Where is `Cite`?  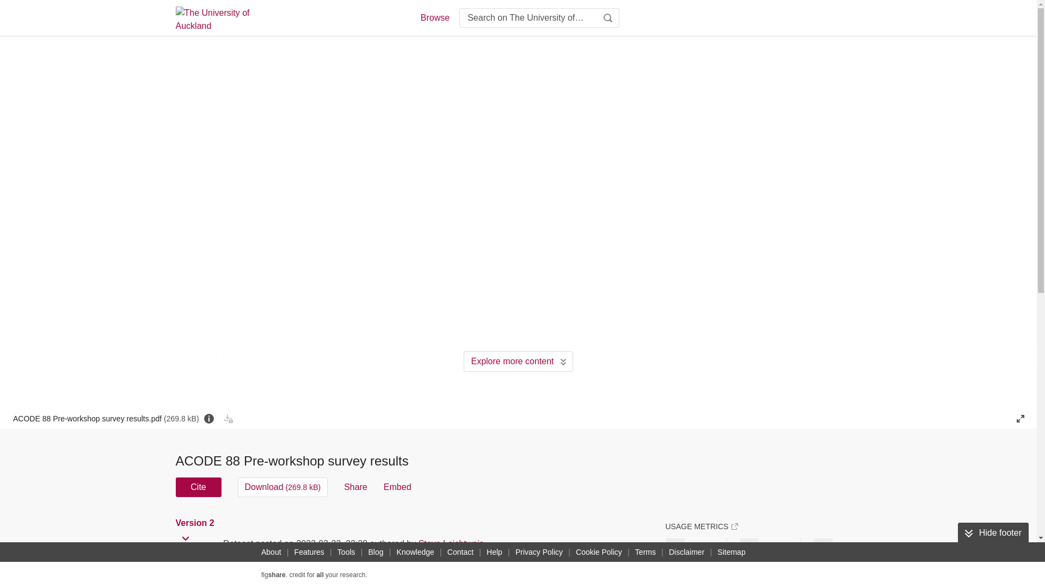
Cite is located at coordinates (198, 487).